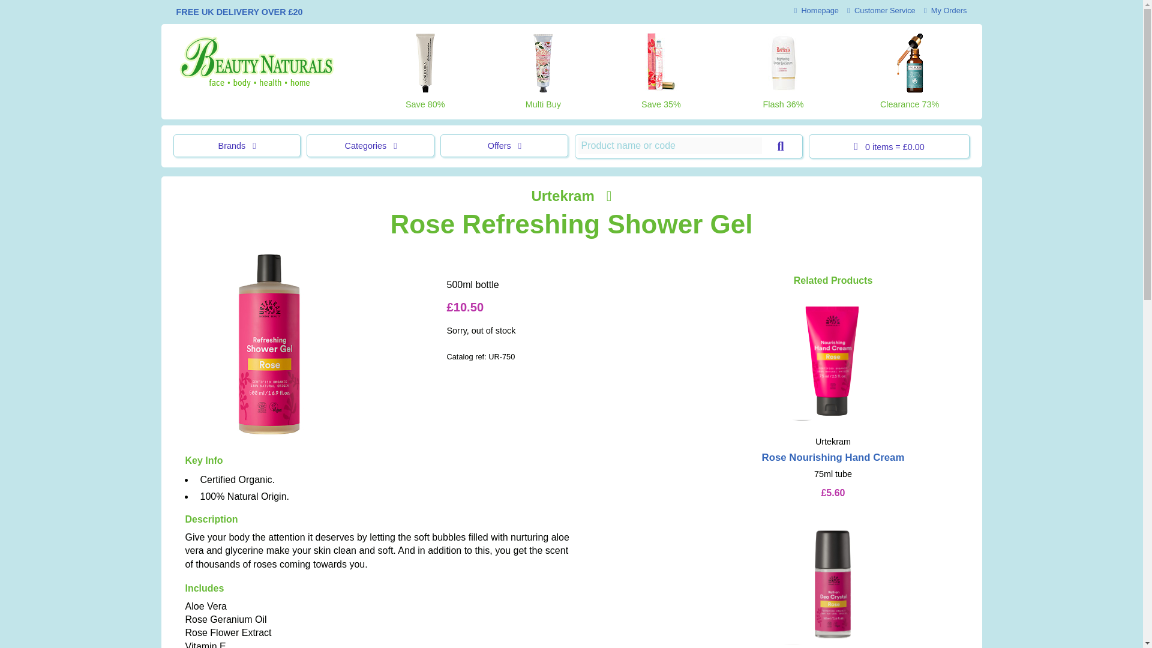  I want to click on Brands   , so click(236, 145).